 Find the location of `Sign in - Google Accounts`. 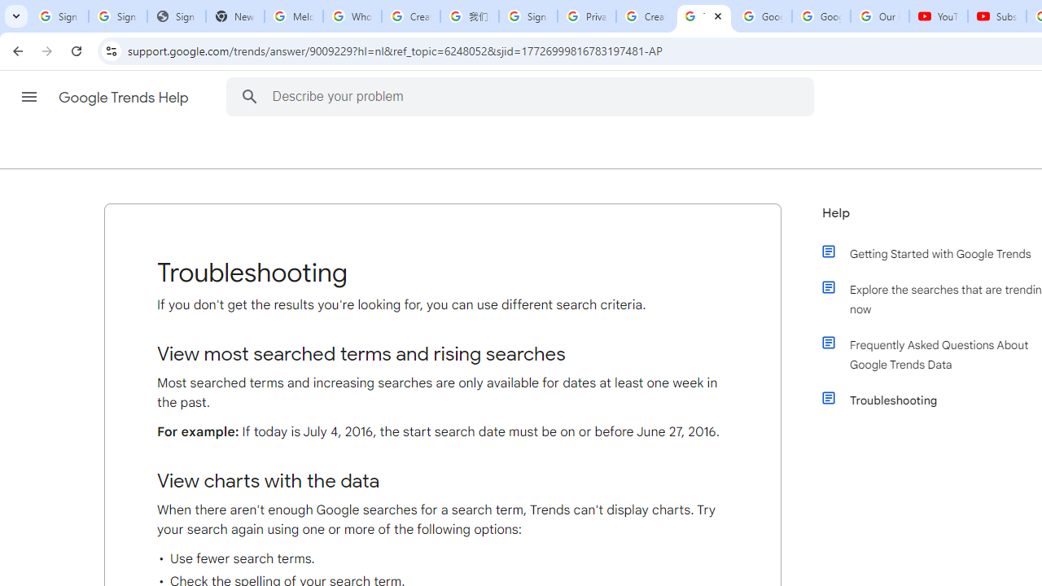

Sign in - Google Accounts is located at coordinates (117, 16).